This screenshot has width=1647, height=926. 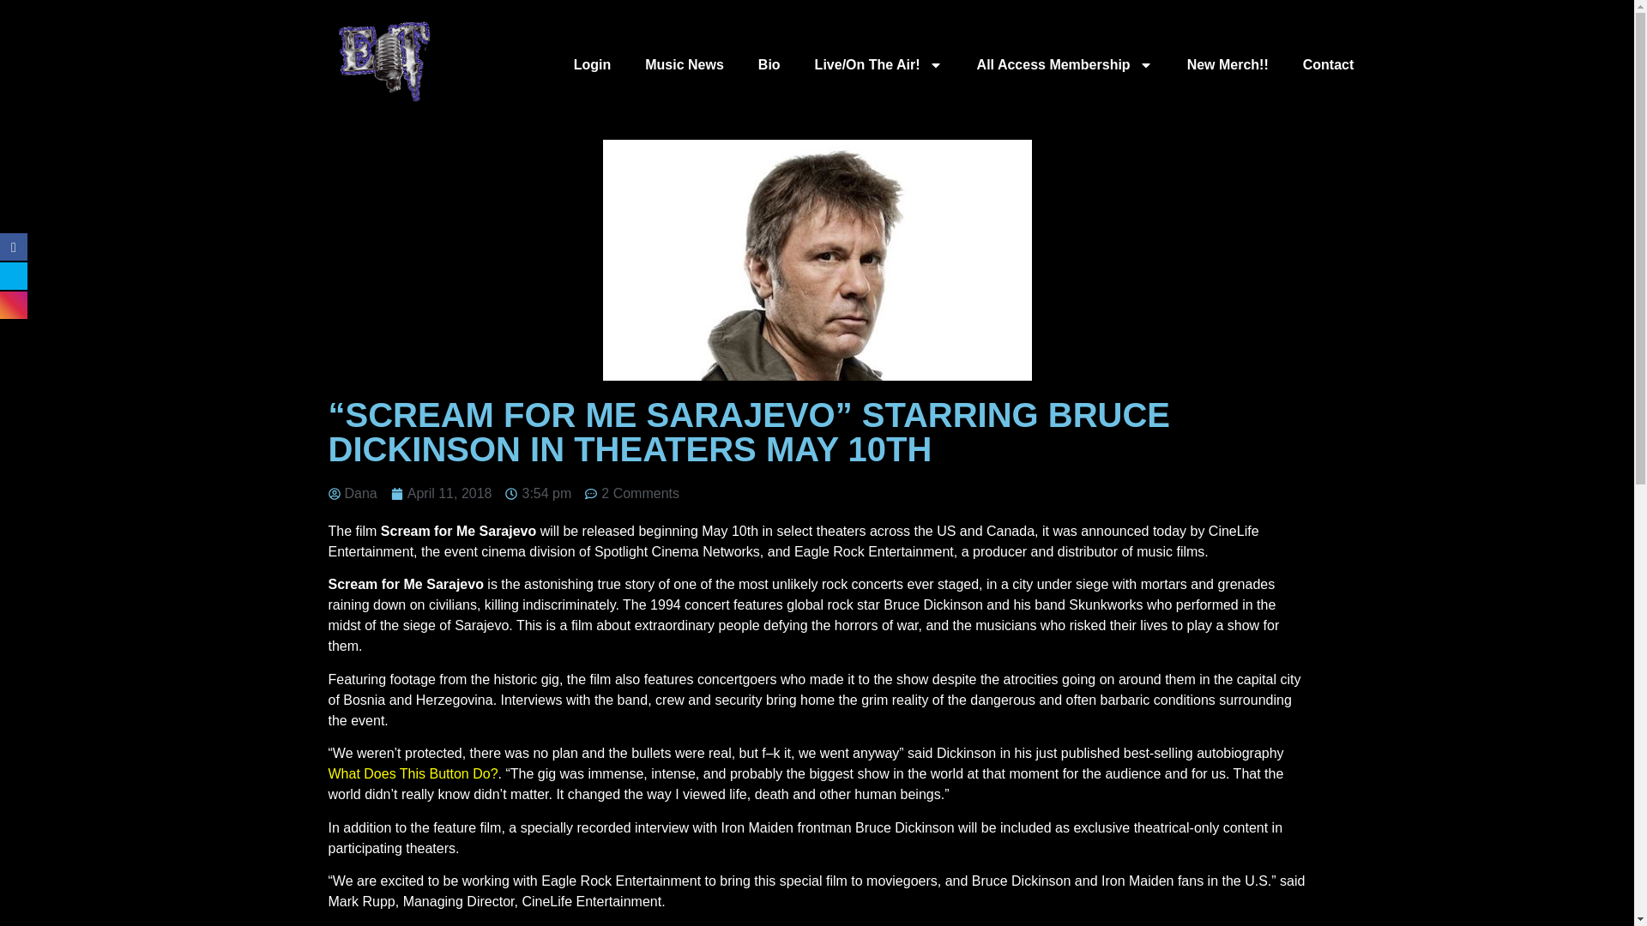 I want to click on Dana, so click(x=352, y=493).